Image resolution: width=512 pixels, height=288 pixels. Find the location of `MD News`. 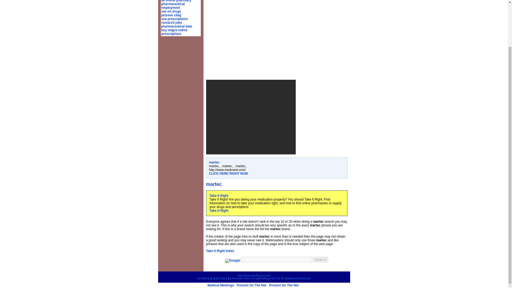

MD News is located at coordinates (221, 278).